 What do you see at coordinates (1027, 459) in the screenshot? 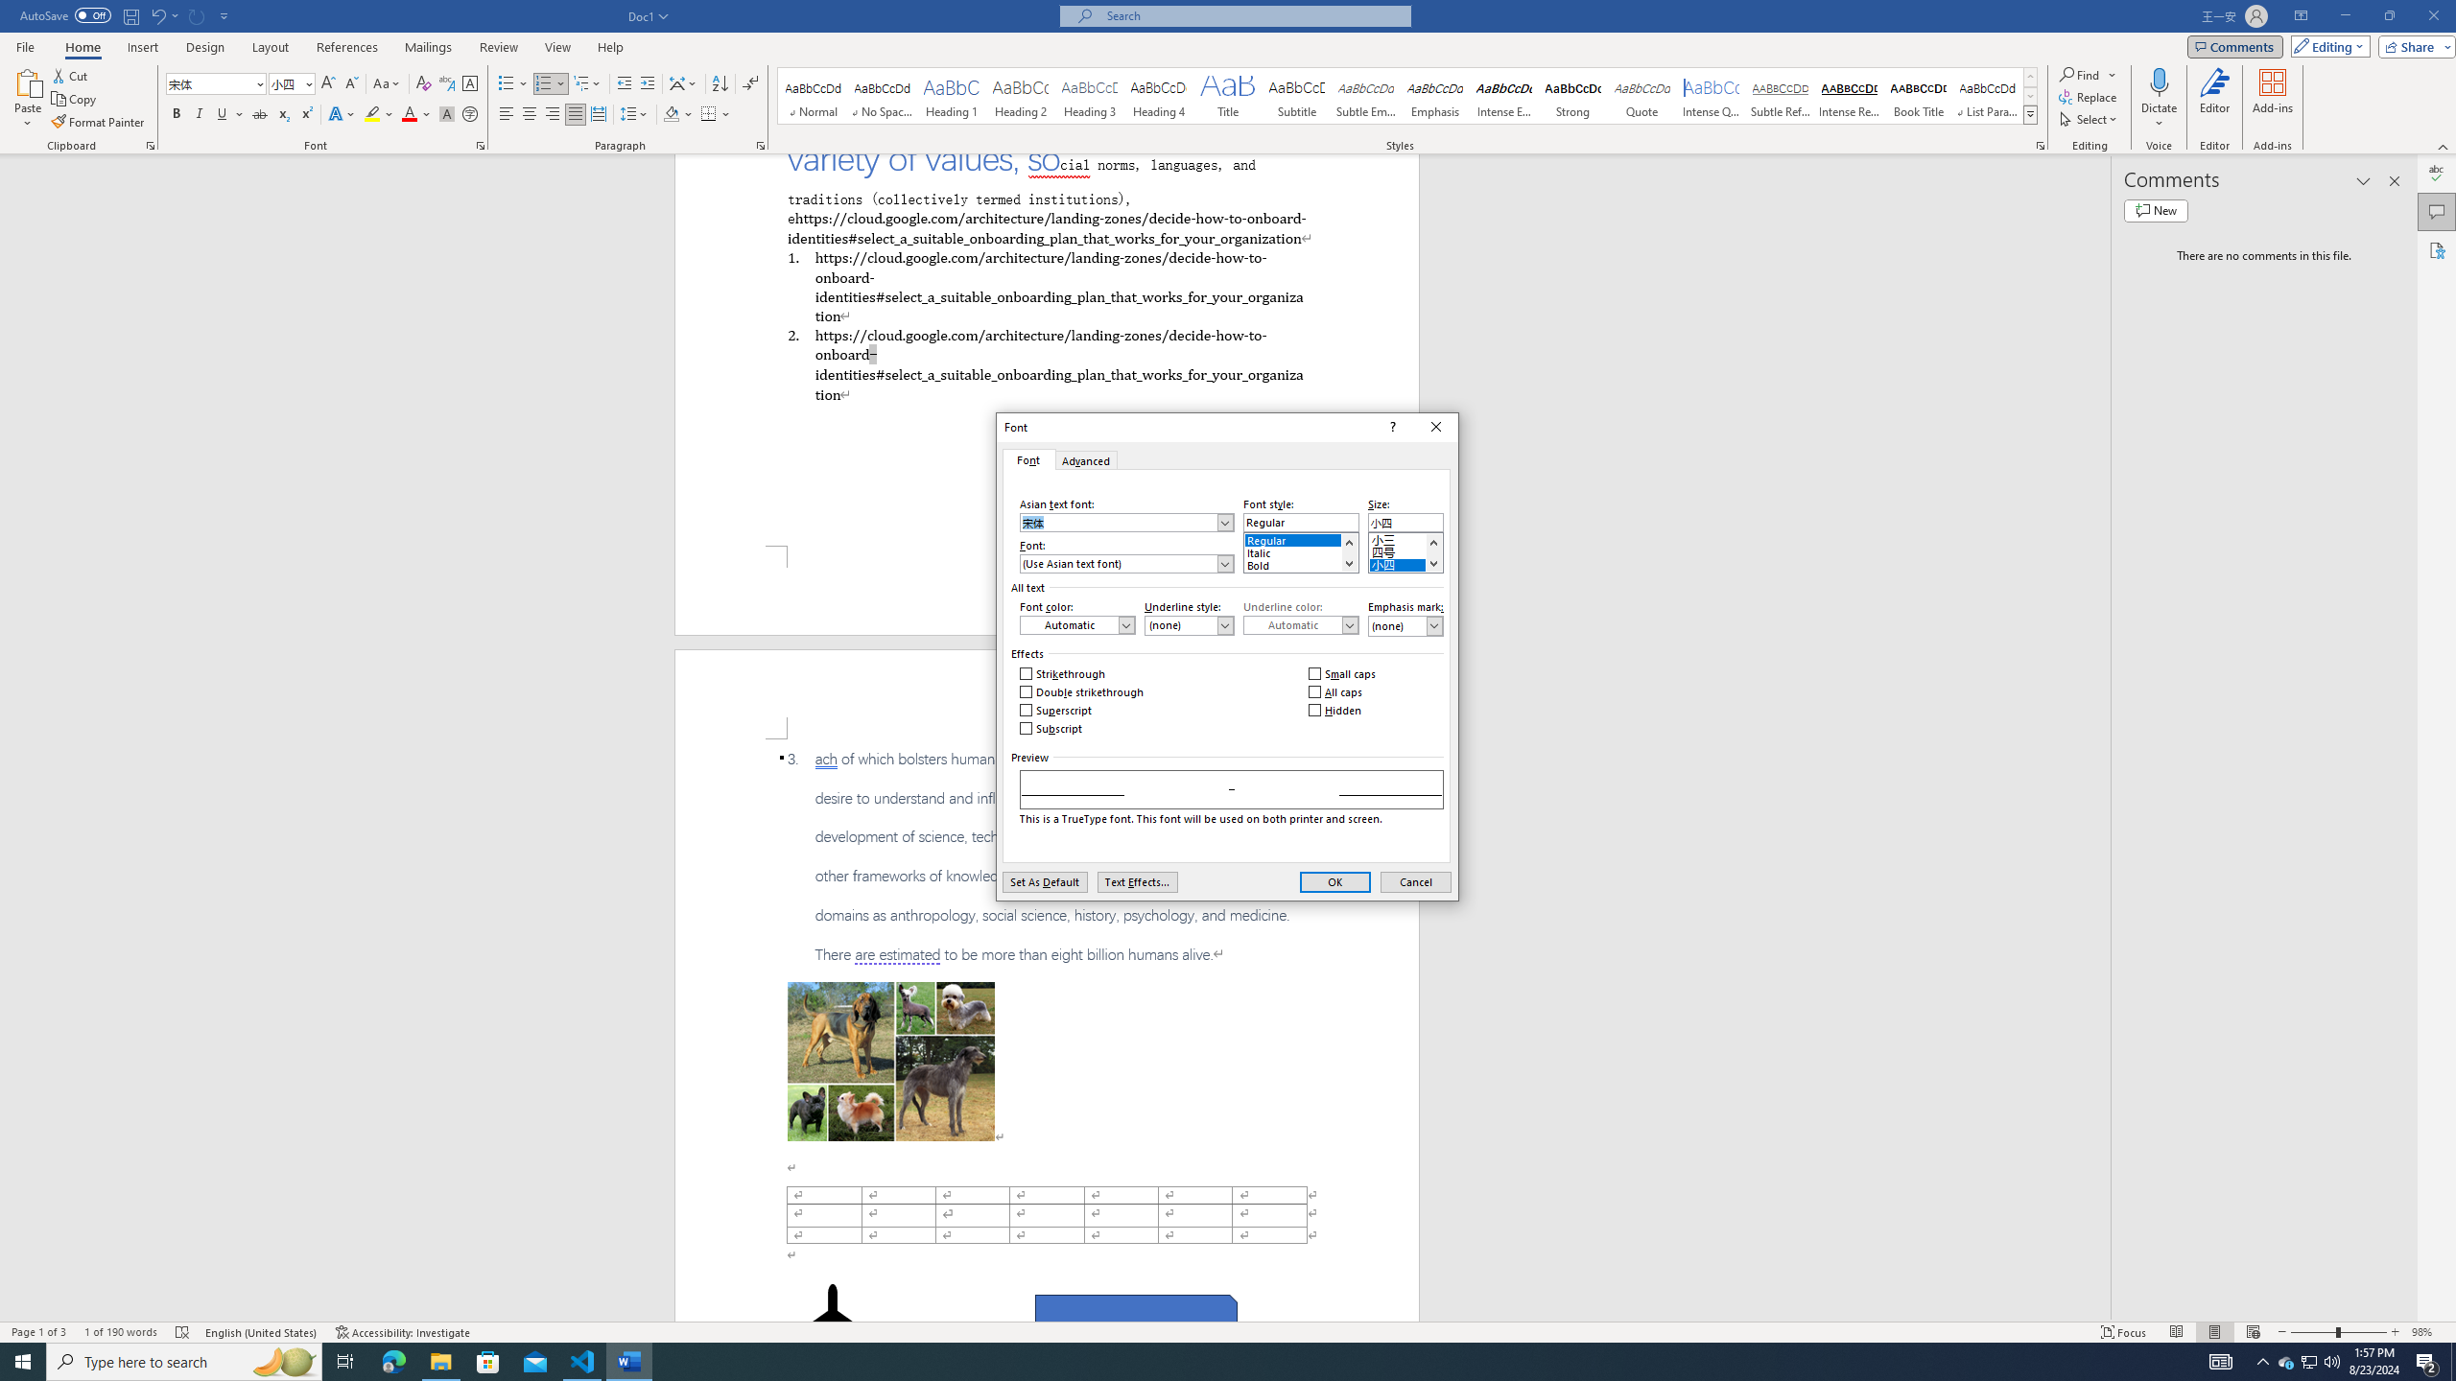
I see `Font` at bounding box center [1027, 459].